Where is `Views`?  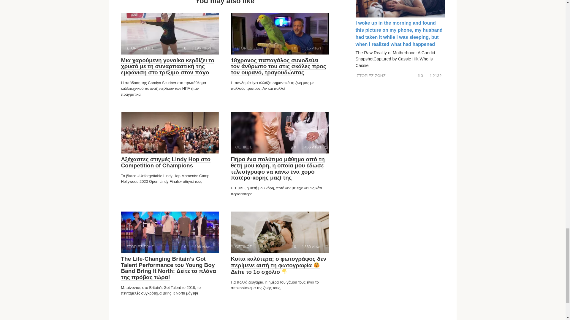 Views is located at coordinates (202, 48).